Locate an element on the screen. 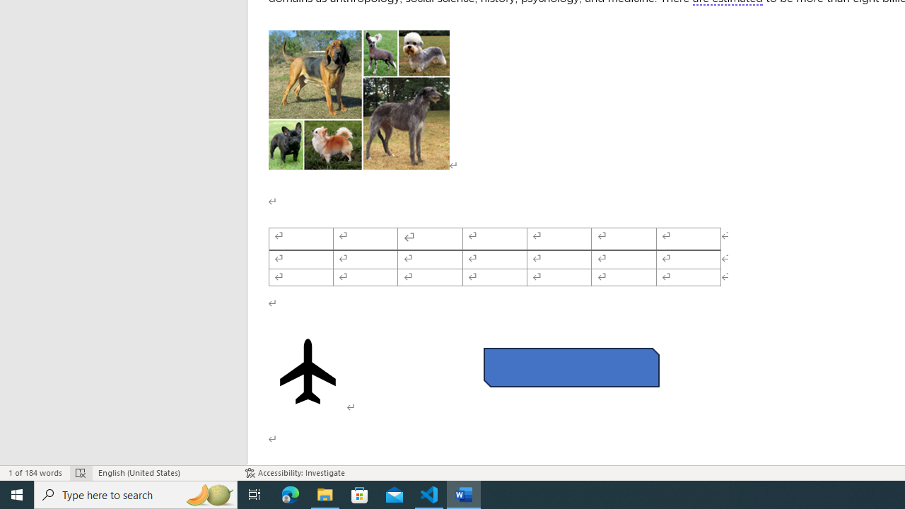 This screenshot has width=905, height=509. Rectangle: Diagonal Corners Snipped 2 is located at coordinates (571, 435).